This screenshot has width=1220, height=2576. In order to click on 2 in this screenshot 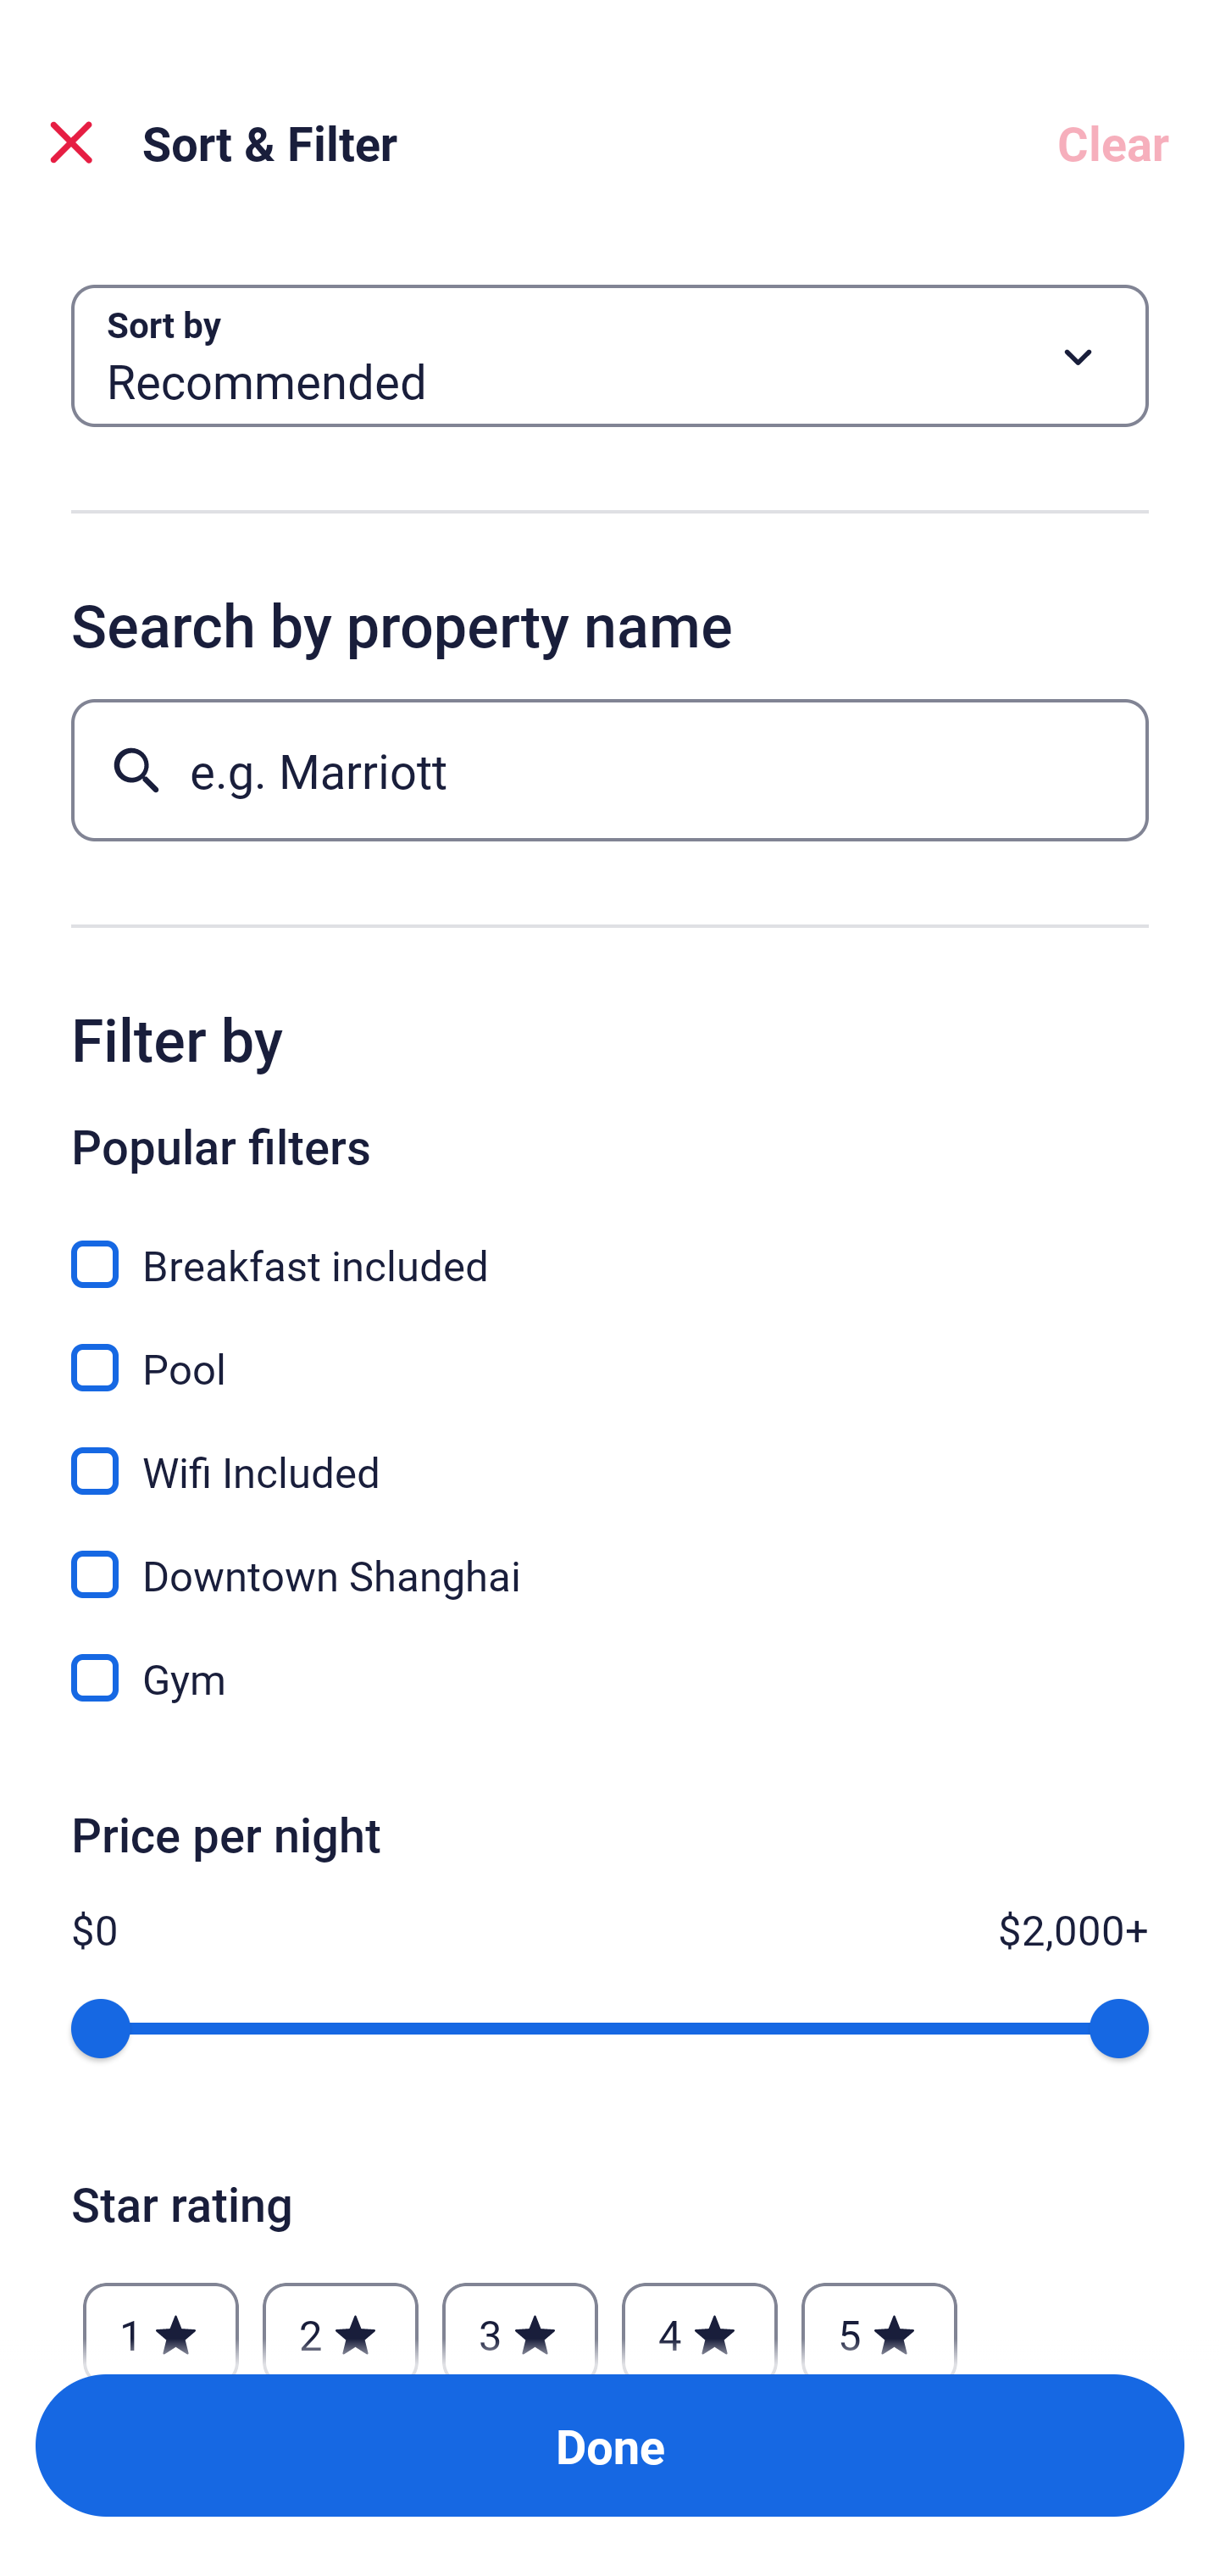, I will do `click(340, 2319)`.